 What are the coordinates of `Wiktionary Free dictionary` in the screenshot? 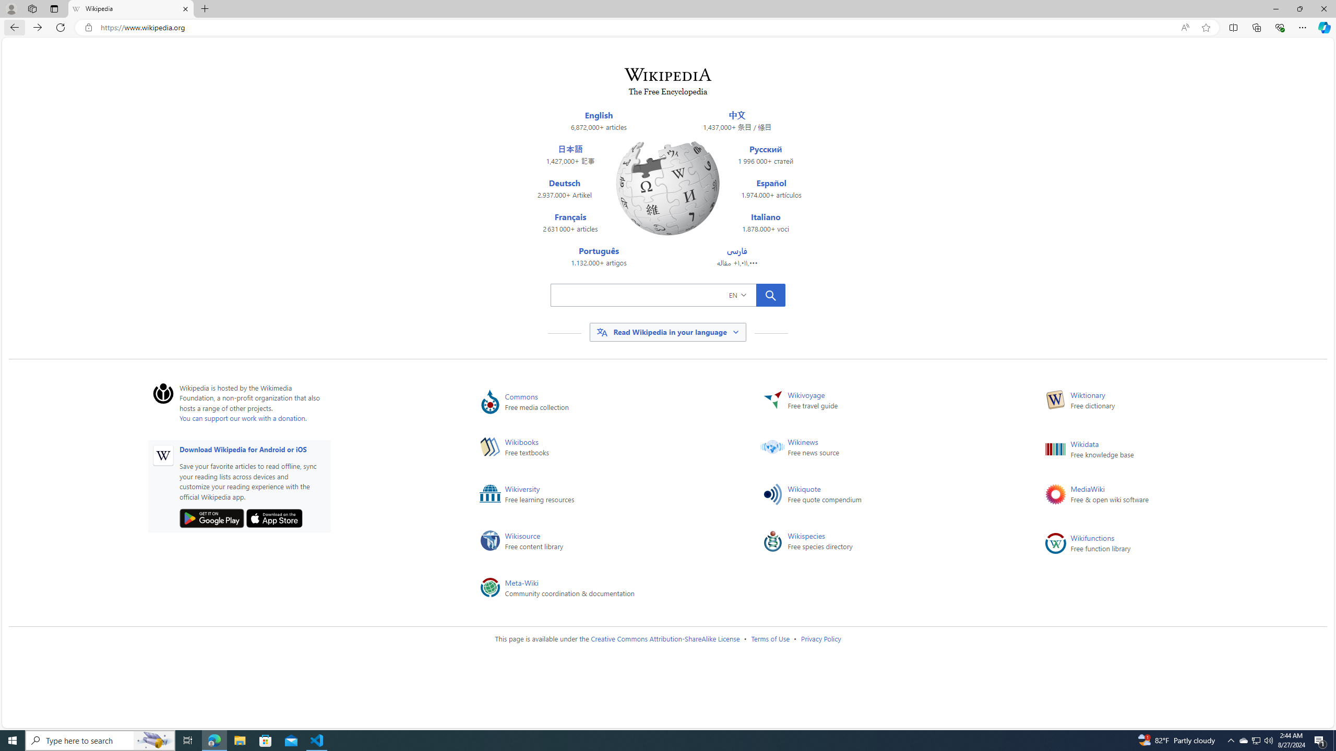 It's located at (1170, 402).